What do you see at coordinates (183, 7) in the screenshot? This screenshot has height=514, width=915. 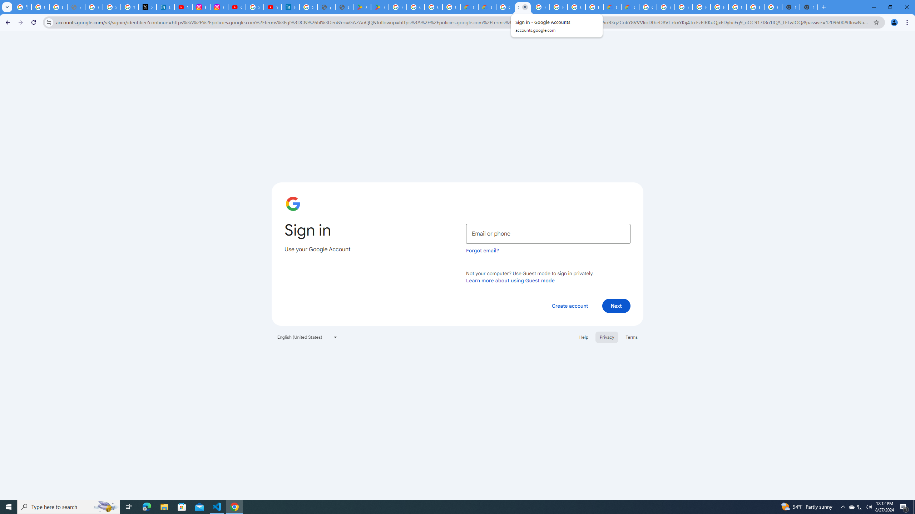 I see `YouTube Content Monetization Policies - How YouTube Works` at bounding box center [183, 7].